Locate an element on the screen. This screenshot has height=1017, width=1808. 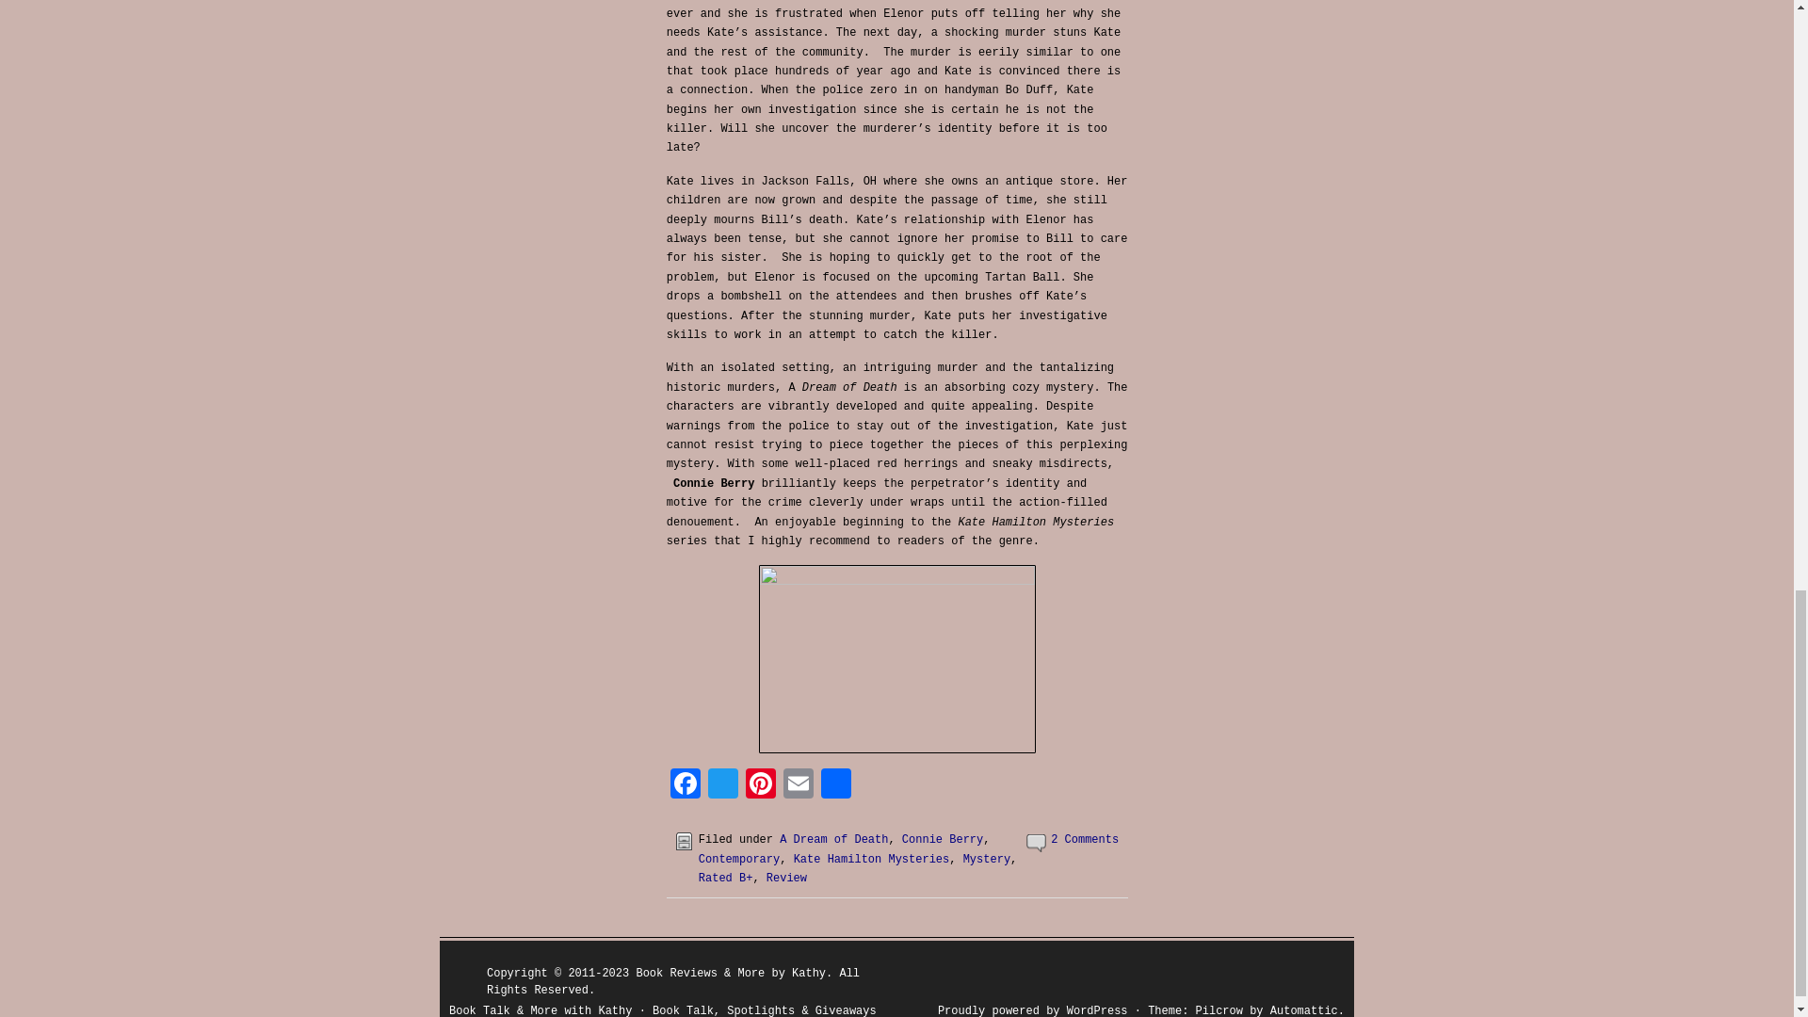
2 Comments is located at coordinates (1085, 839).